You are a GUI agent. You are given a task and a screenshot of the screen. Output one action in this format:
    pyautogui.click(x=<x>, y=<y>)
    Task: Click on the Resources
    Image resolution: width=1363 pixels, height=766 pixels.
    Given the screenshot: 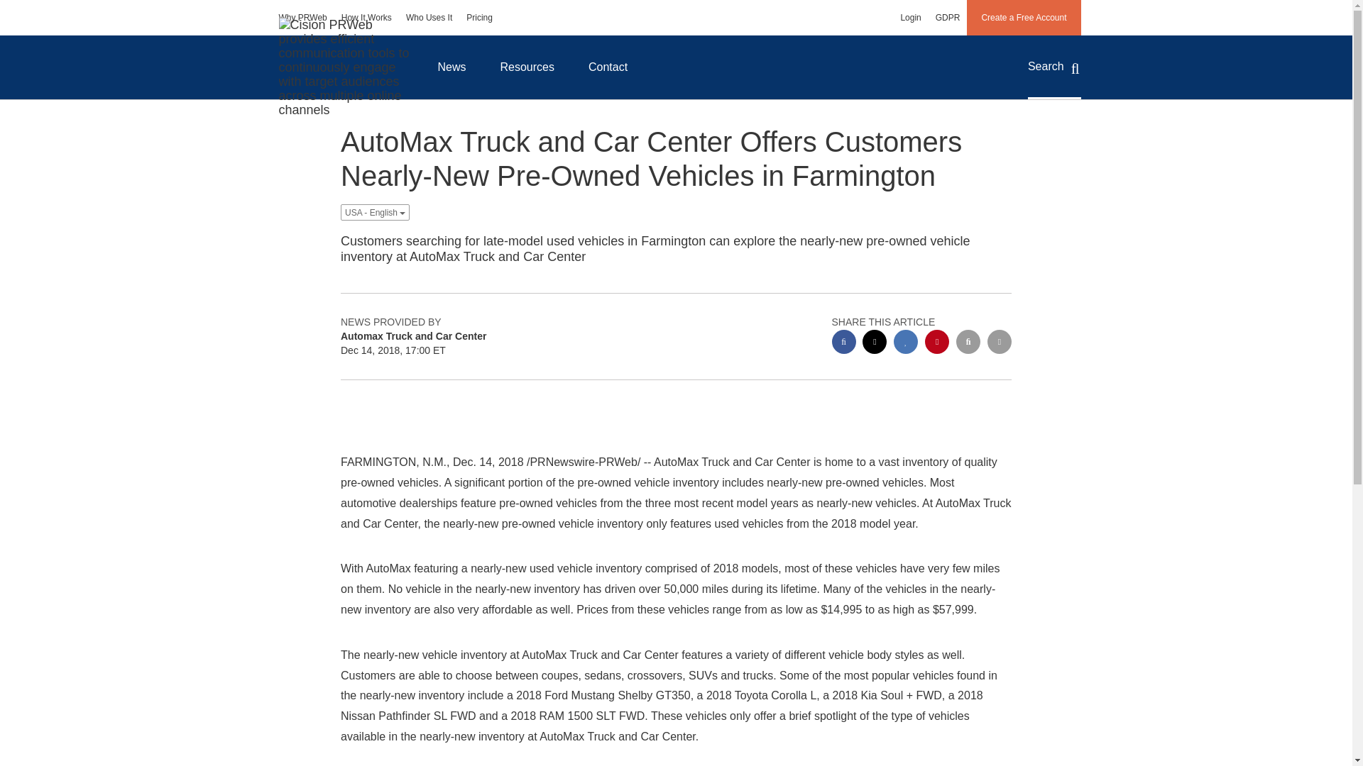 What is the action you would take?
    pyautogui.click(x=527, y=67)
    